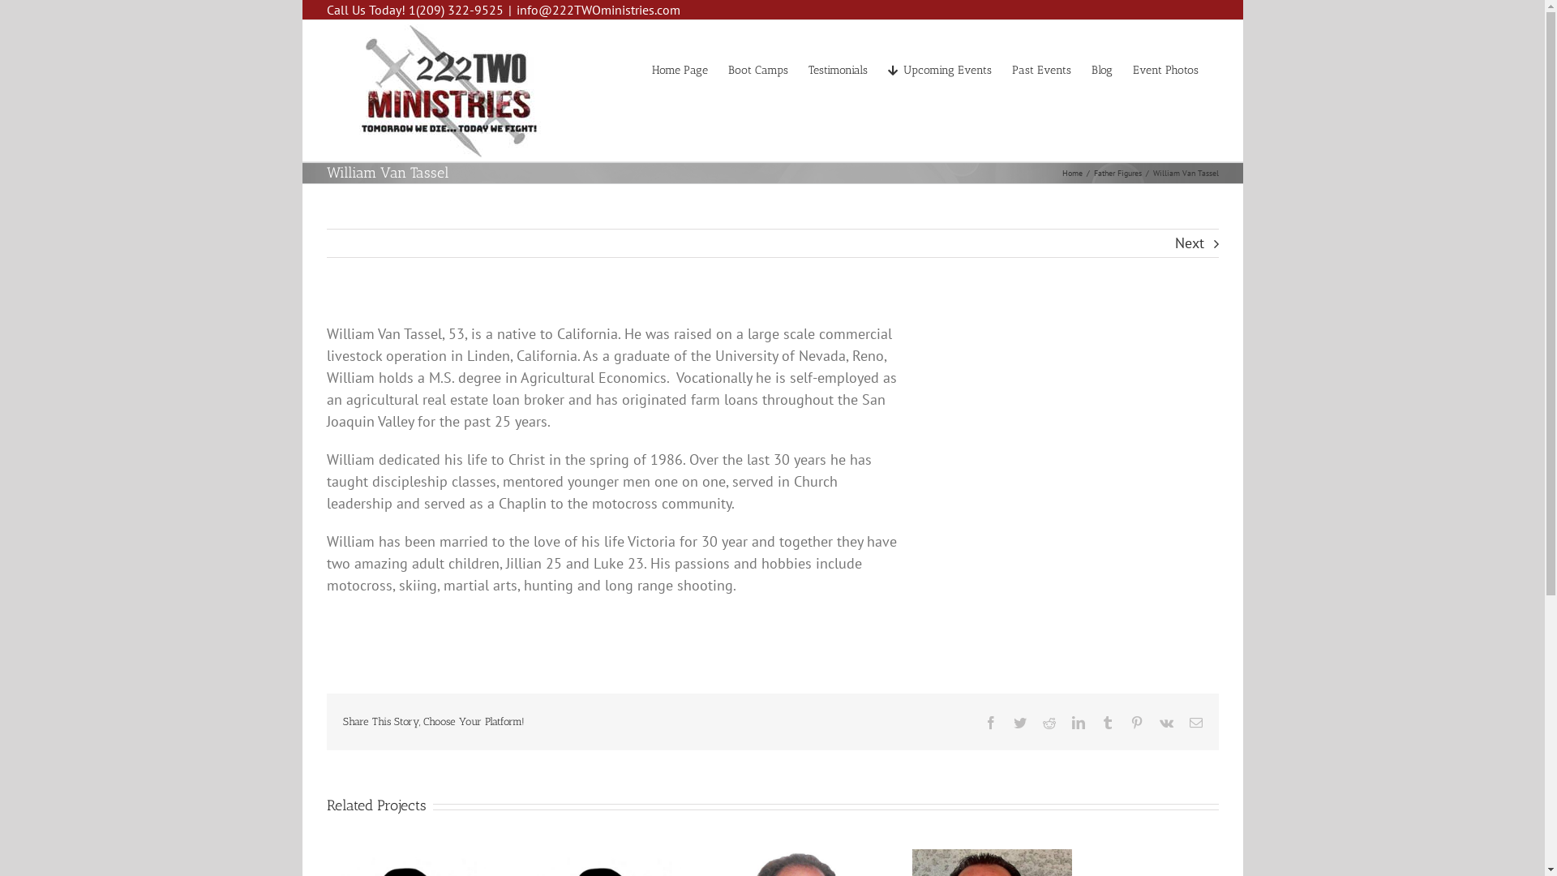 This screenshot has width=1557, height=876. Describe the element at coordinates (1079, 722) in the screenshot. I see `LinkedIn` at that location.